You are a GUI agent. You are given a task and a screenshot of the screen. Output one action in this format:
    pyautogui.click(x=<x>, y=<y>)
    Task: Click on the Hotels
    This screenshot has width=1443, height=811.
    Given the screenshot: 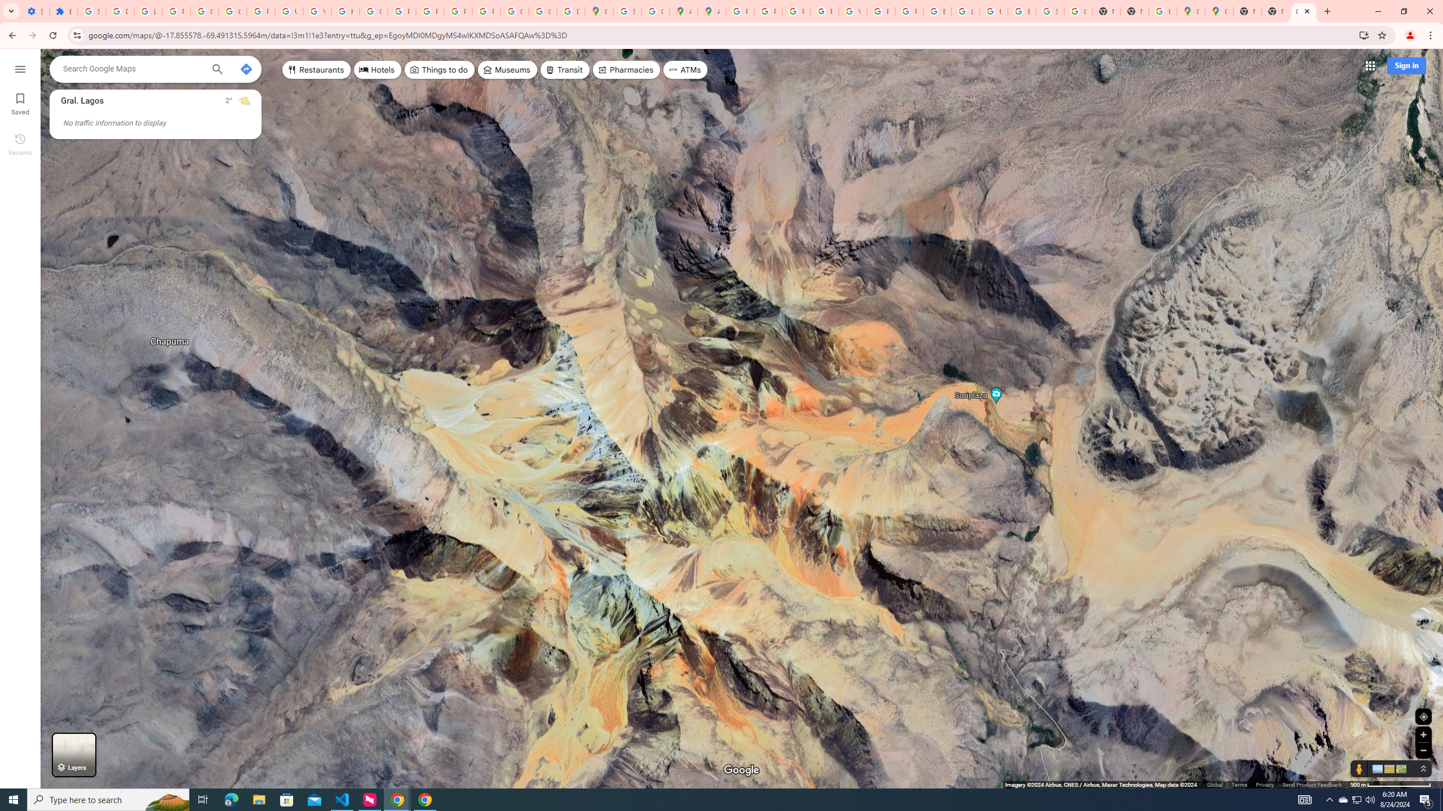 What is the action you would take?
    pyautogui.click(x=378, y=70)
    